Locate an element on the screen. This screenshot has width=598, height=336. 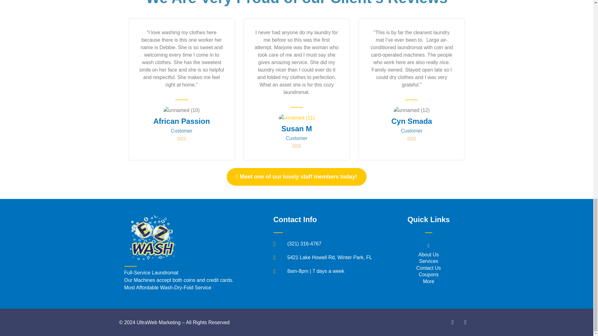
5421 Lake Howell Rd, Winter Park, FL is located at coordinates (326, 258).